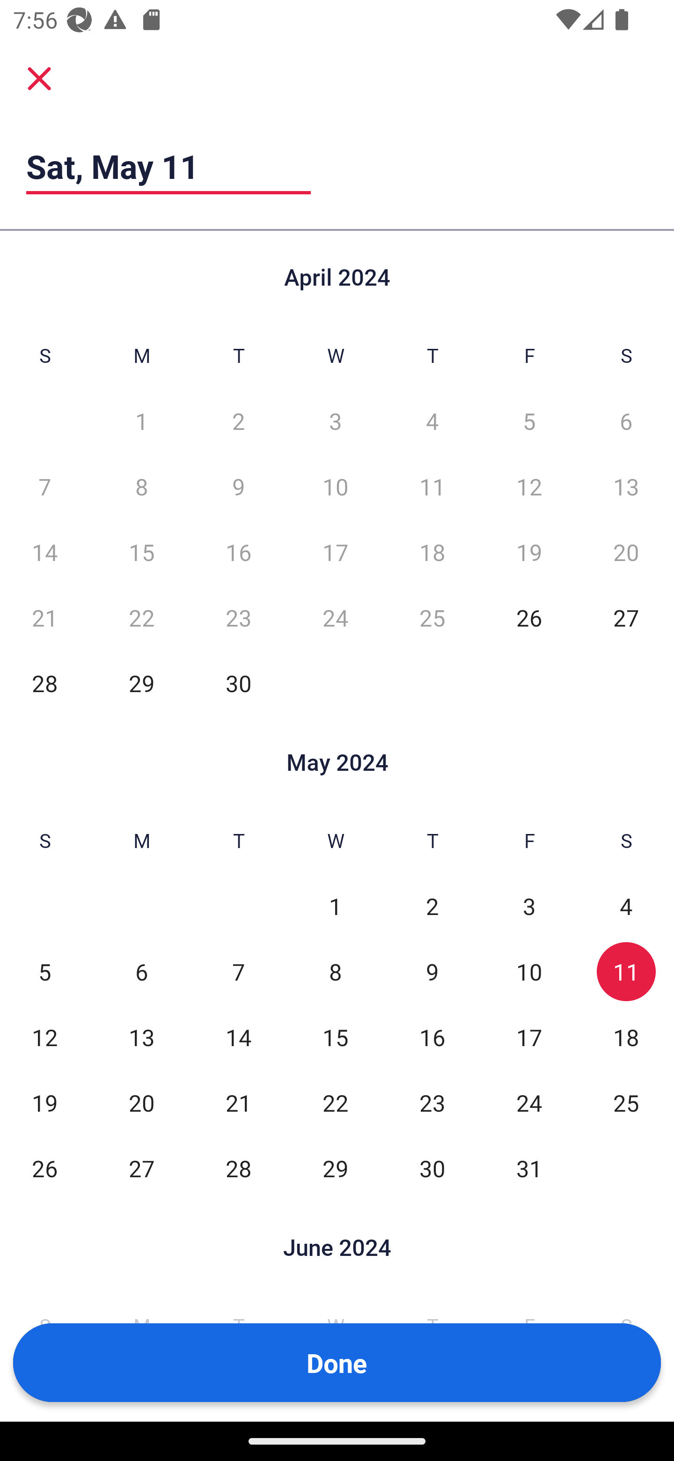  Describe the element at coordinates (432, 552) in the screenshot. I see `18 Thu, Apr 18, Not Selected` at that location.